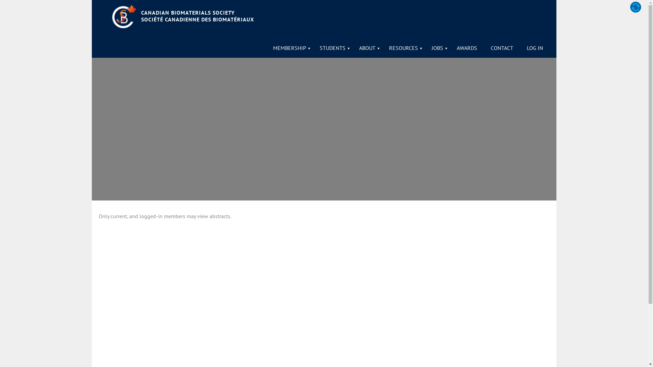 The width and height of the screenshot is (653, 367). Describe the element at coordinates (289, 48) in the screenshot. I see `MEMBERSHIP` at that location.